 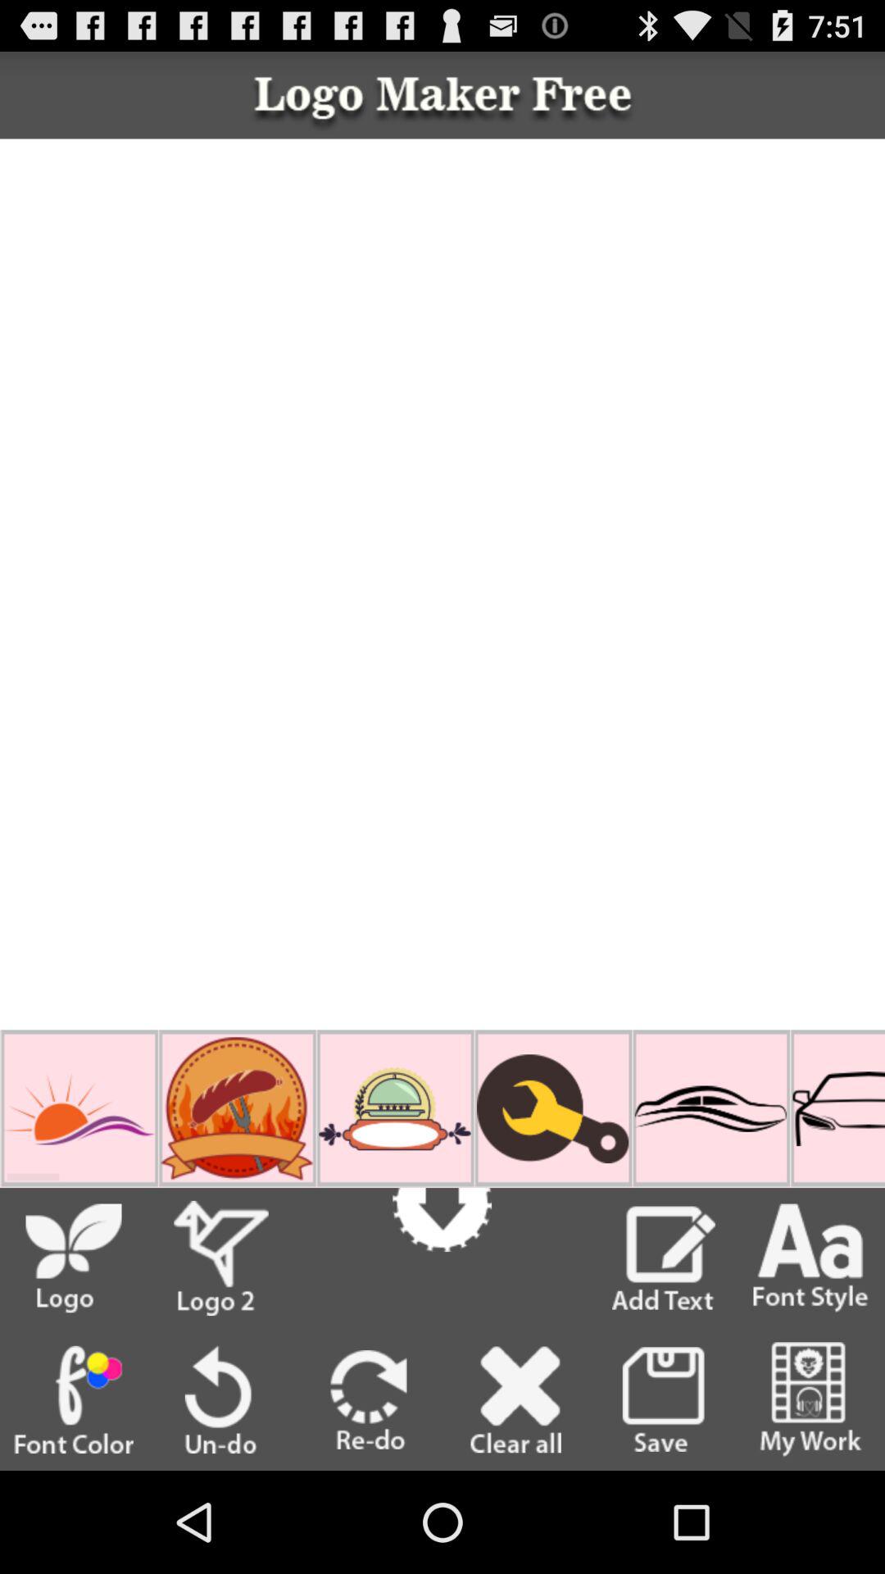 I want to click on click redo, so click(x=369, y=1400).